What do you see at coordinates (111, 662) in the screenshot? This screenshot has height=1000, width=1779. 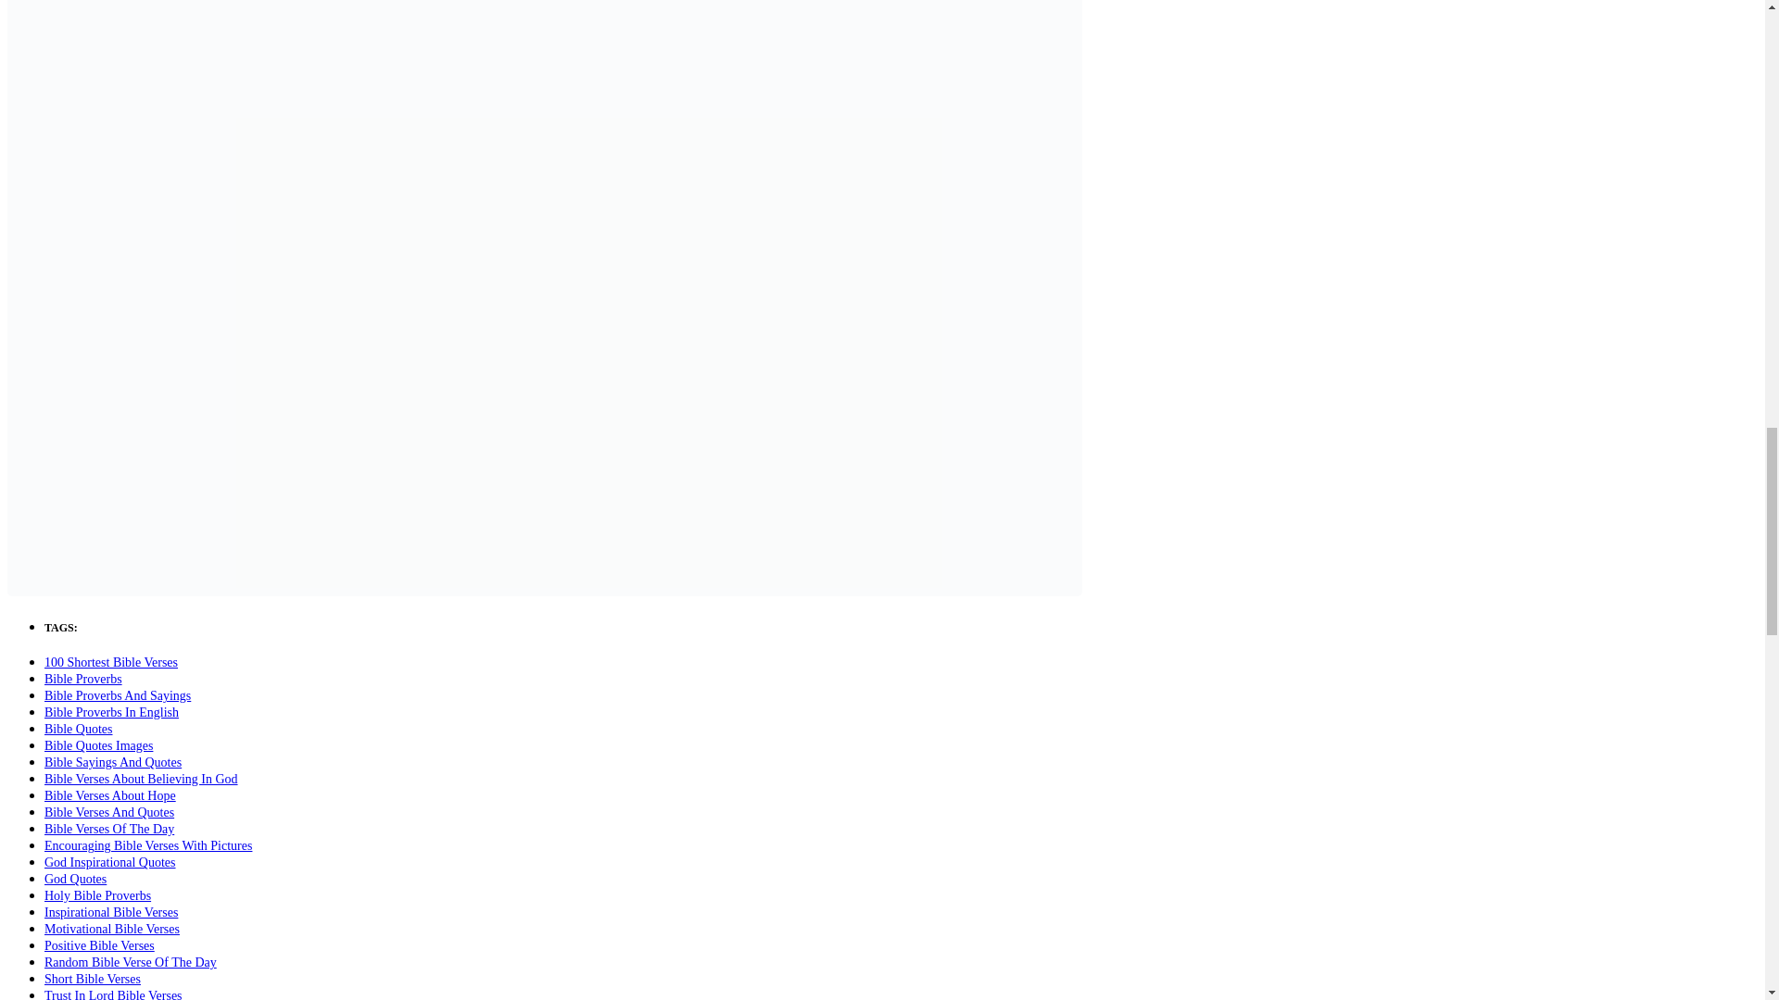 I see `100 Shortest Bible Verses` at bounding box center [111, 662].